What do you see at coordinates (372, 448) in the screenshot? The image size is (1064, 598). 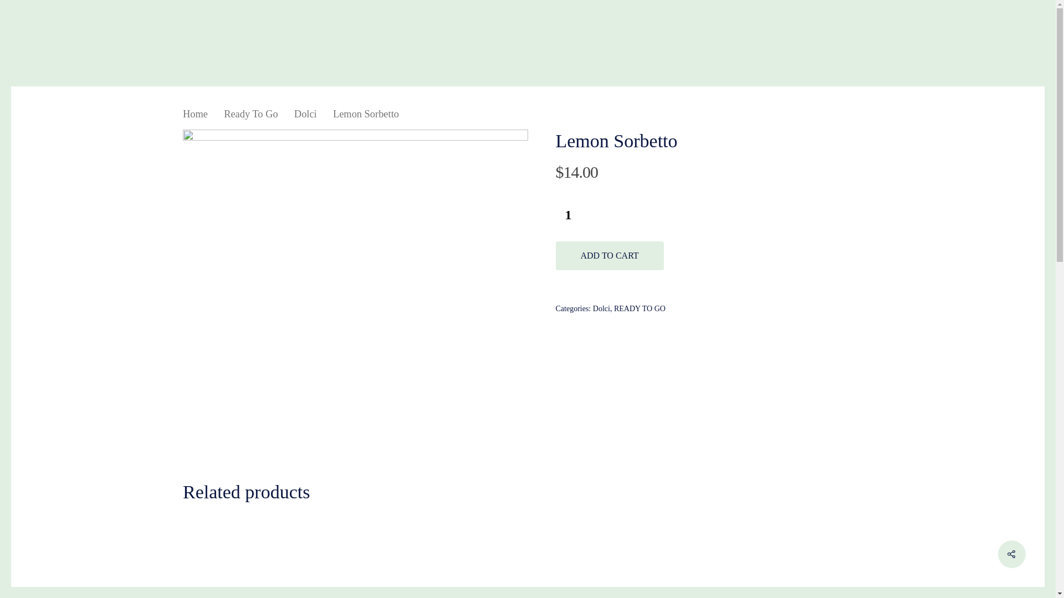 I see `Home` at bounding box center [372, 448].